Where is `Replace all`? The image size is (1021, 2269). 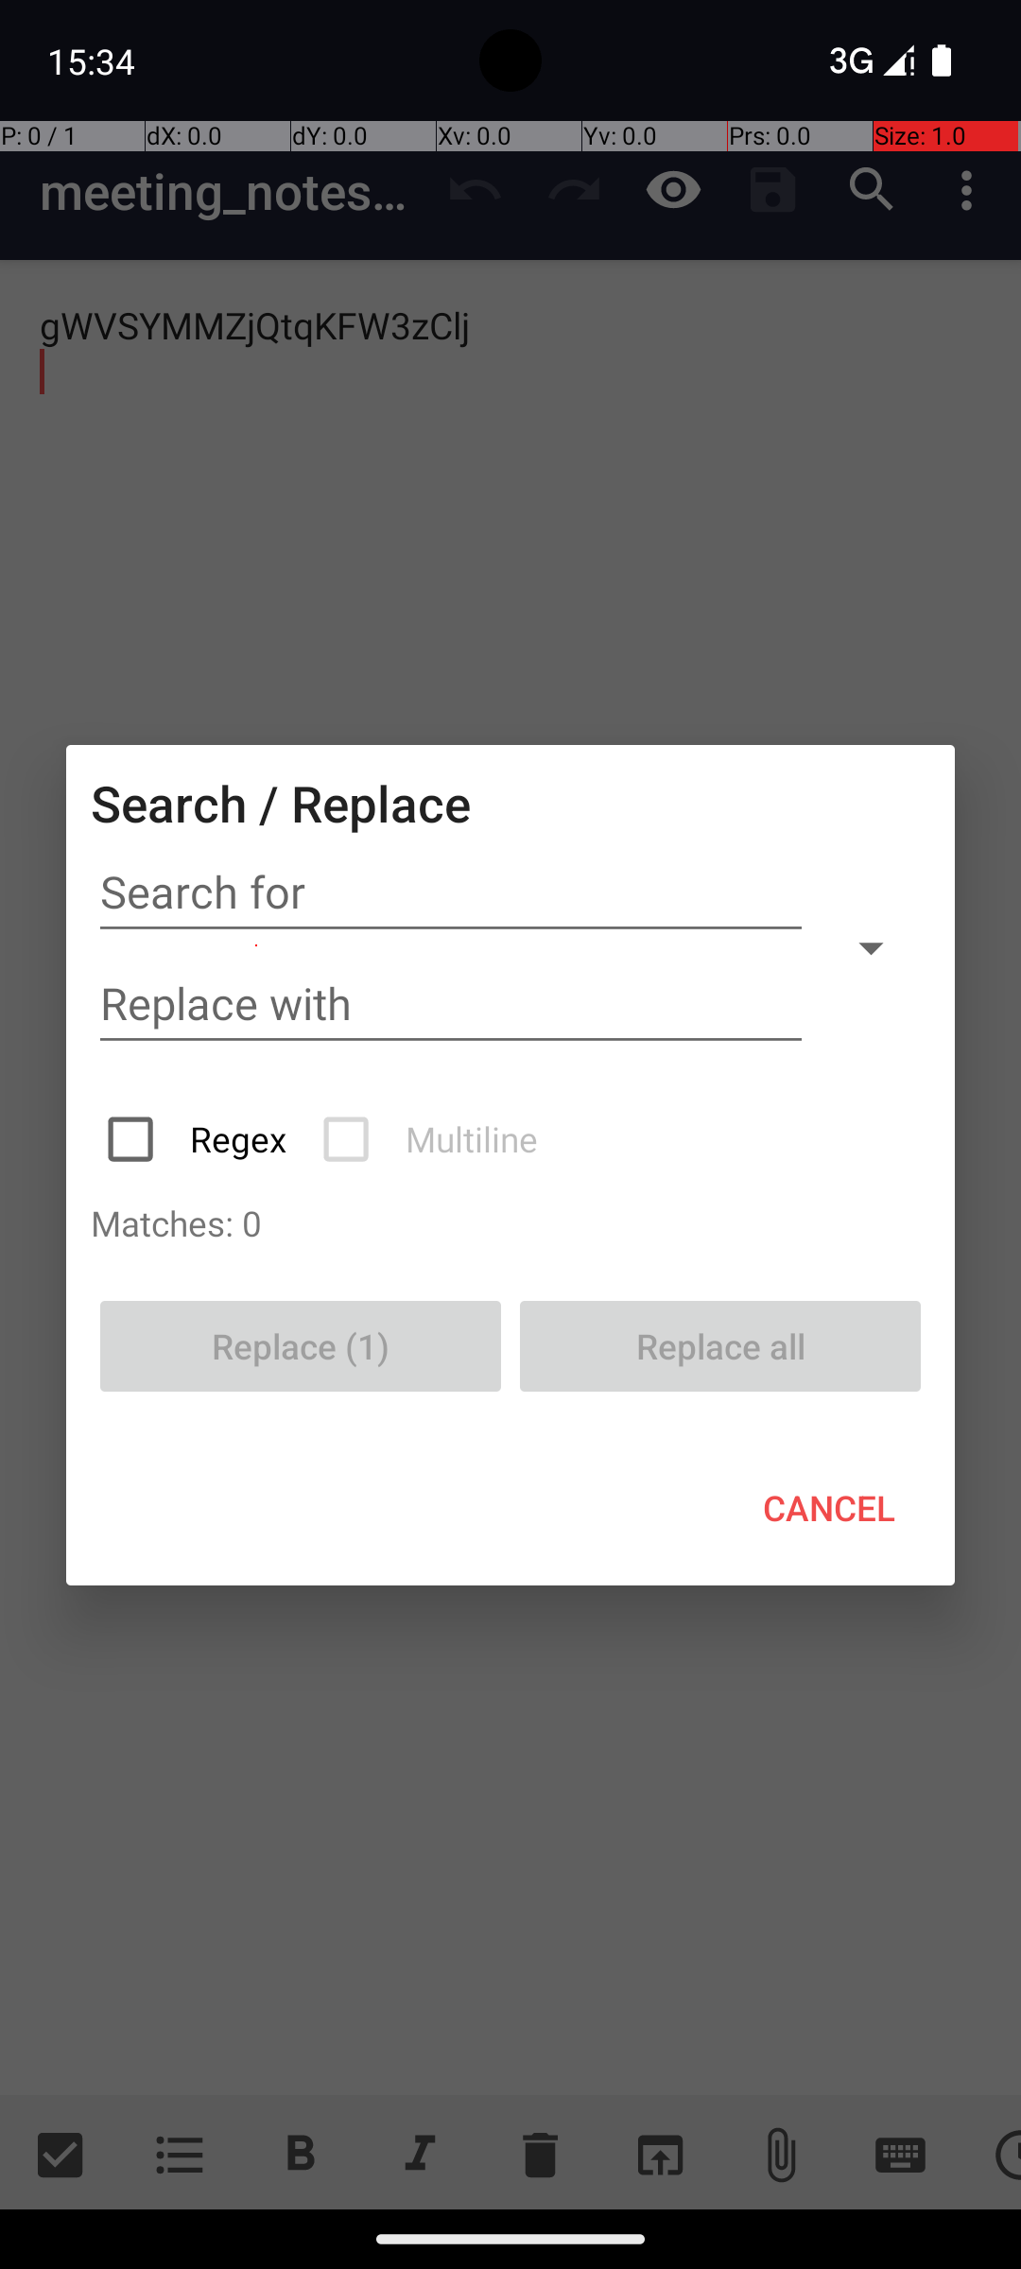
Replace all is located at coordinates (720, 1346).